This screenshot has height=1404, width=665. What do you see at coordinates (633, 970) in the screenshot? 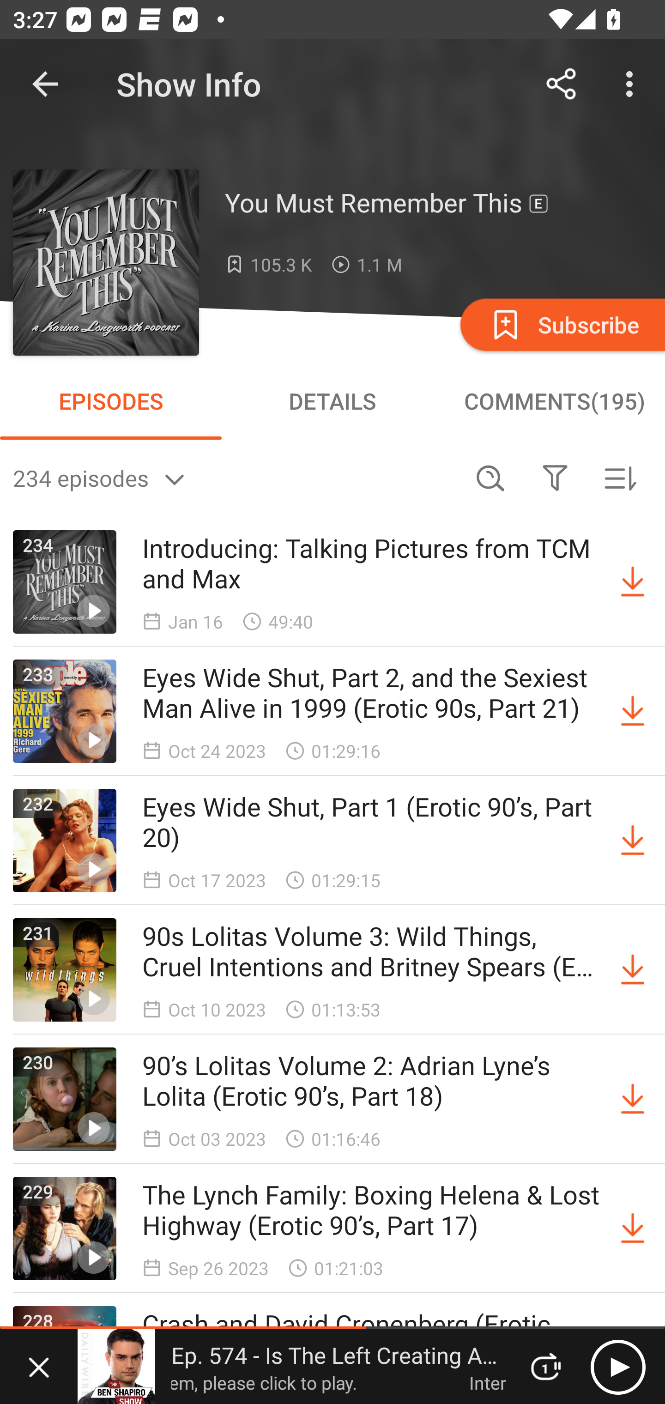
I see `Download` at bounding box center [633, 970].